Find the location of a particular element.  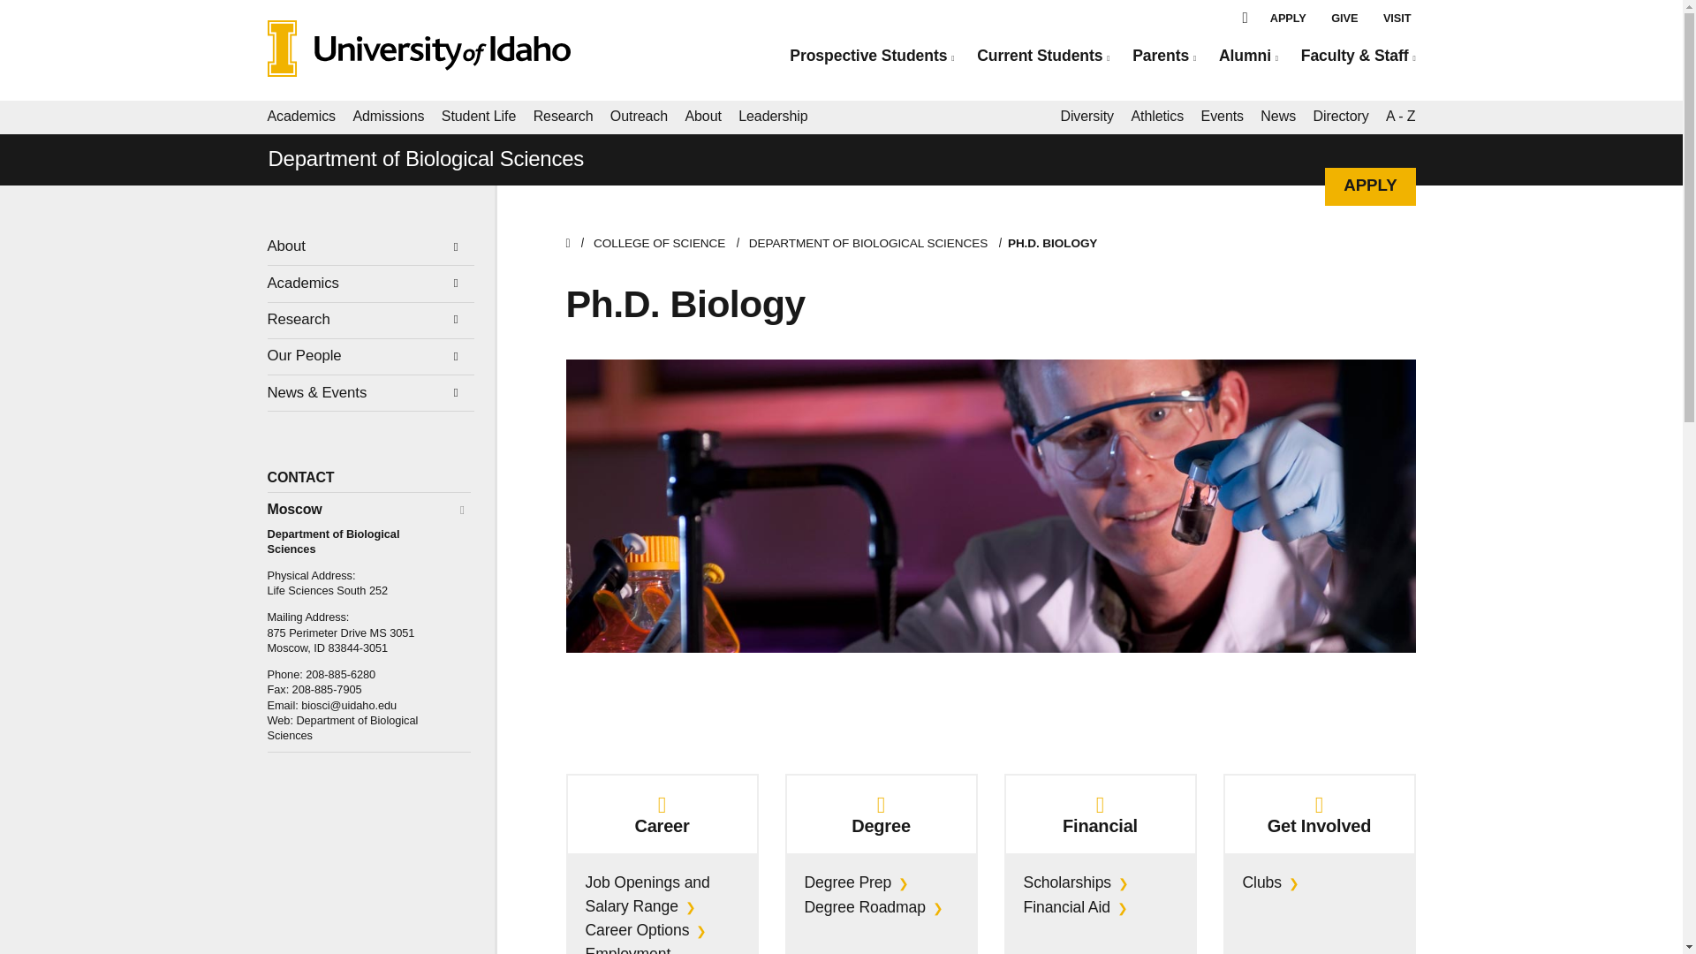

VISIT is located at coordinates (1397, 18).